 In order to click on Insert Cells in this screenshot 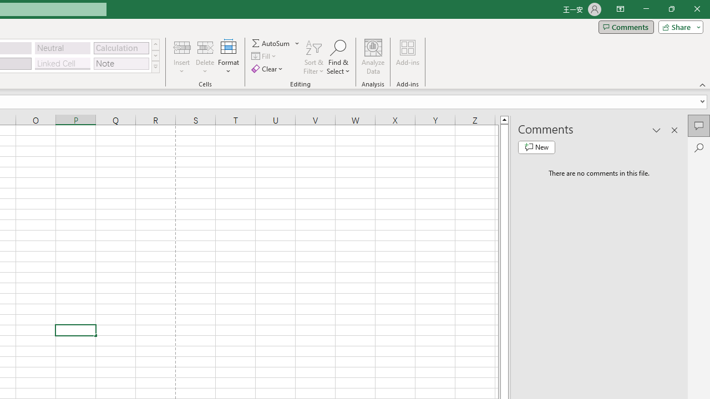, I will do `click(182, 47)`.